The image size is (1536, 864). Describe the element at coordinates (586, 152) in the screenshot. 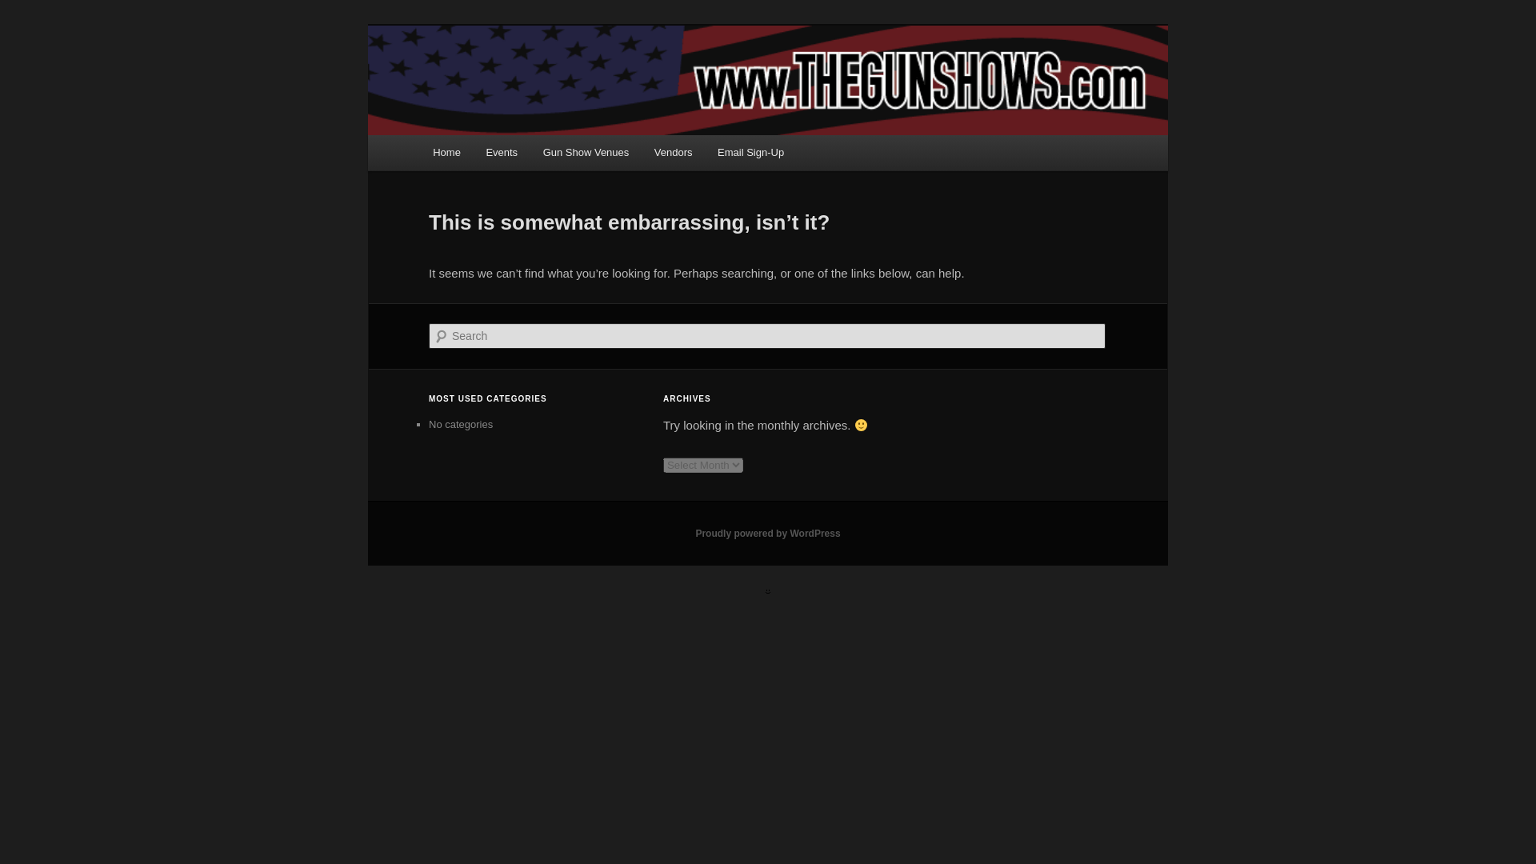

I see `Gun Show Venues` at that location.